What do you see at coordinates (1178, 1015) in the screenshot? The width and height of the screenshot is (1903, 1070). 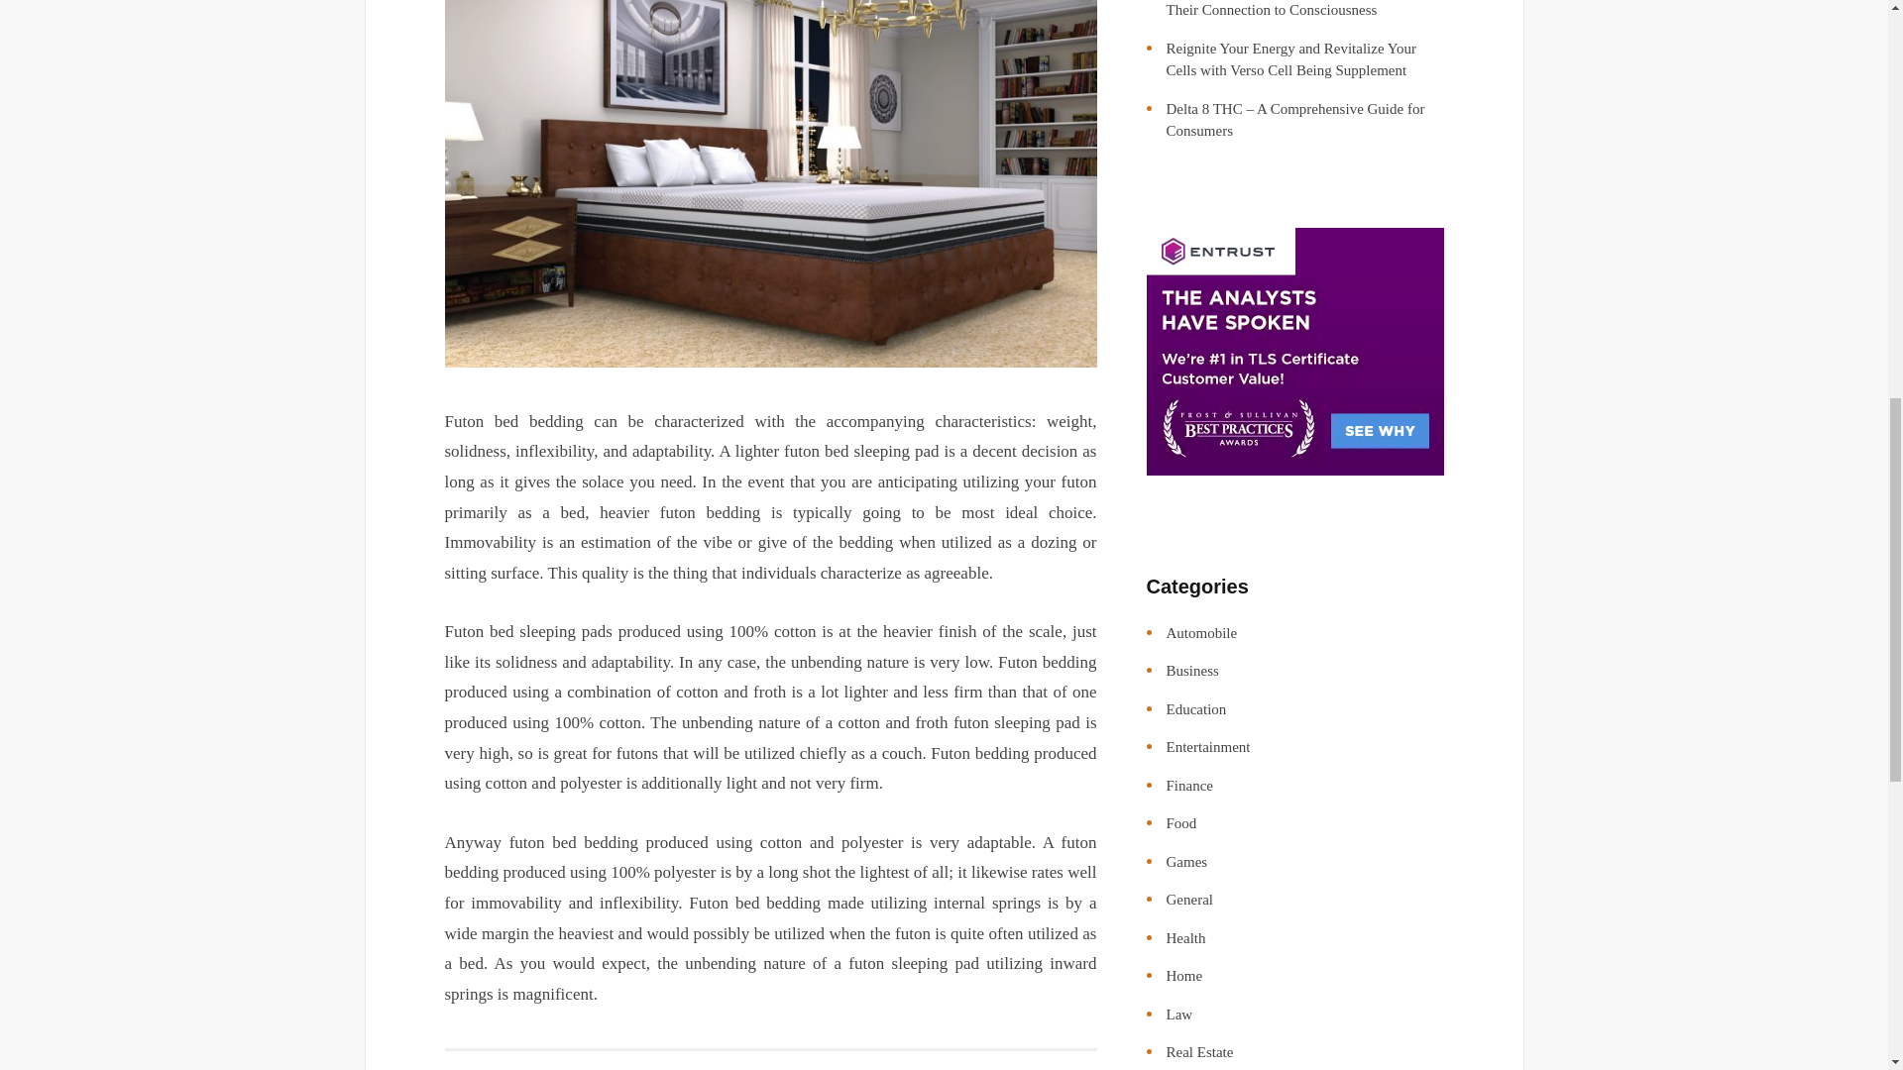 I see `Law` at bounding box center [1178, 1015].